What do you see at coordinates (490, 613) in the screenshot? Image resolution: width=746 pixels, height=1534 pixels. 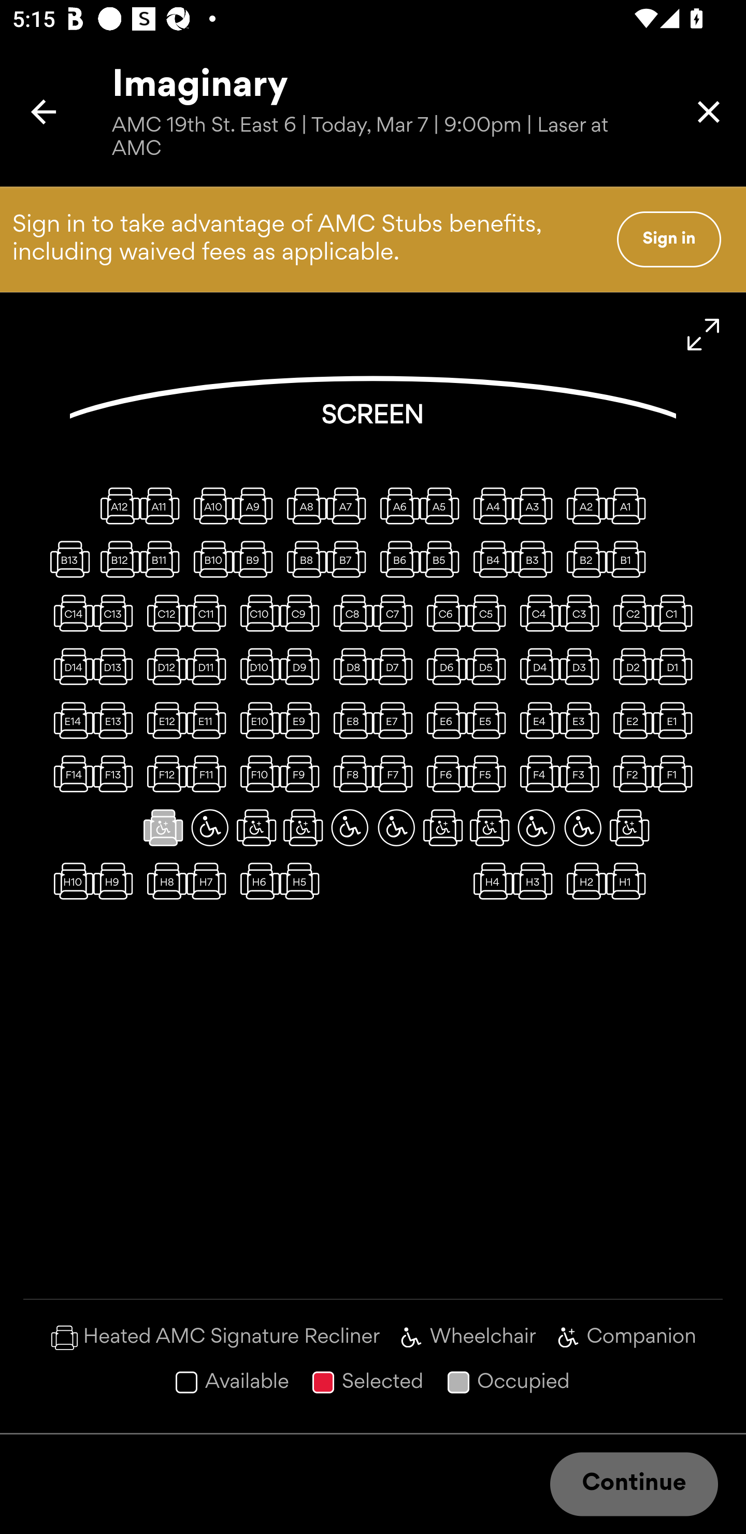 I see `C5, Regular seat, available` at bounding box center [490, 613].